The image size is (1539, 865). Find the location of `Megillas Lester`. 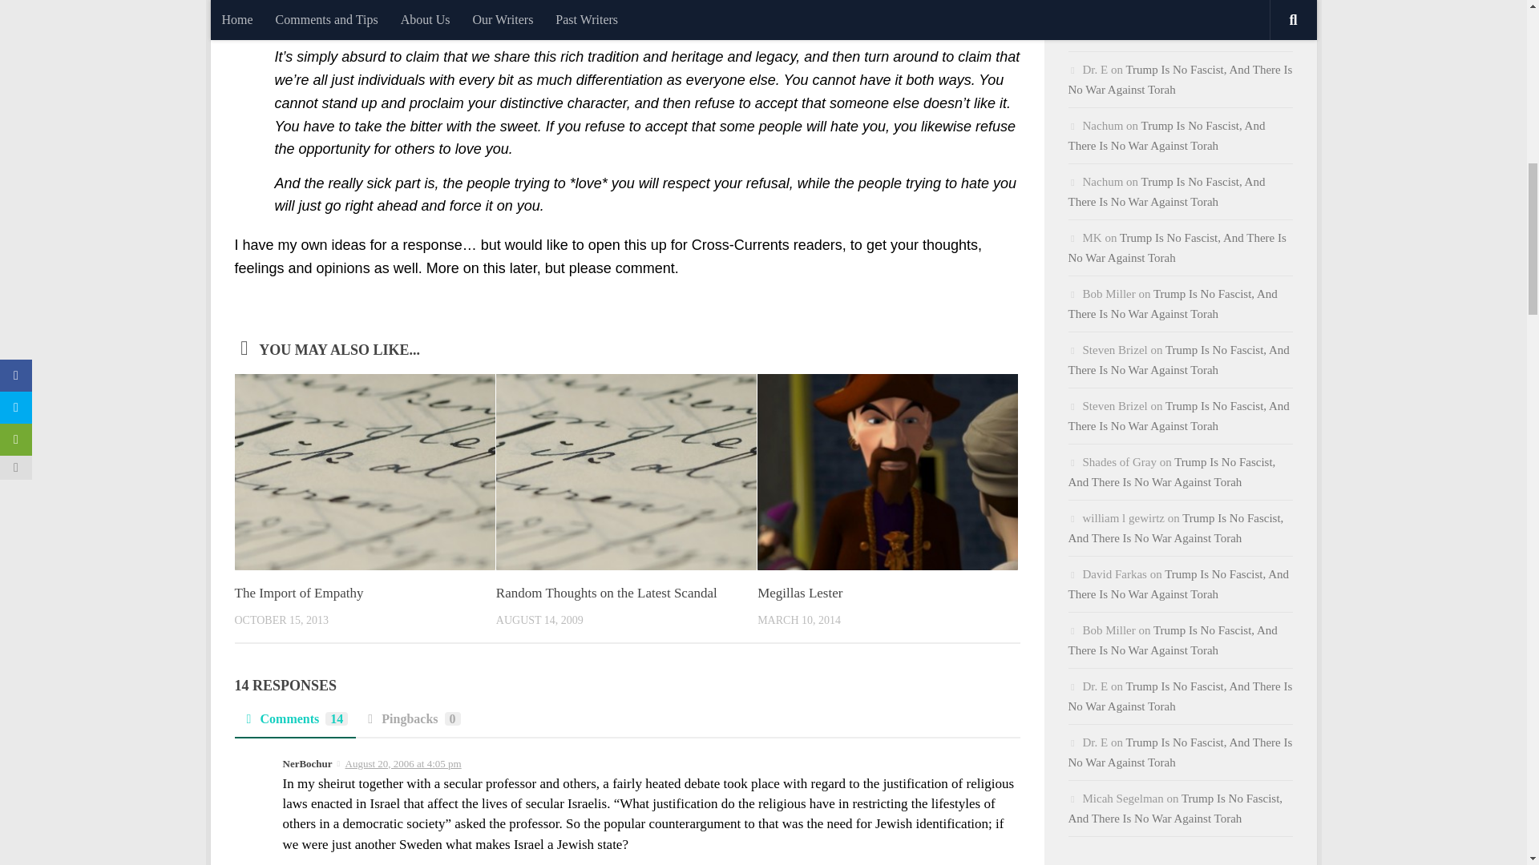

Megillas Lester is located at coordinates (799, 593).